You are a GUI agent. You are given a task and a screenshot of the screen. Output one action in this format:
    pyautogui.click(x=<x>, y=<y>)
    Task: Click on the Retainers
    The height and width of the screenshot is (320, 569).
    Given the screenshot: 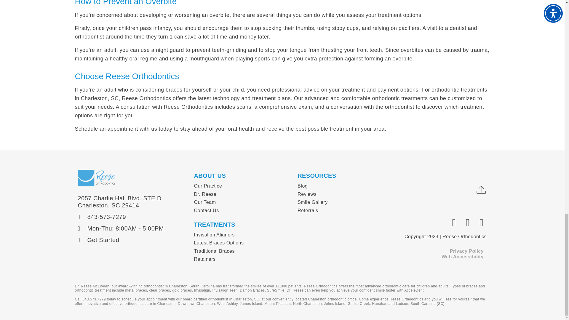 What is the action you would take?
    pyautogui.click(x=243, y=259)
    